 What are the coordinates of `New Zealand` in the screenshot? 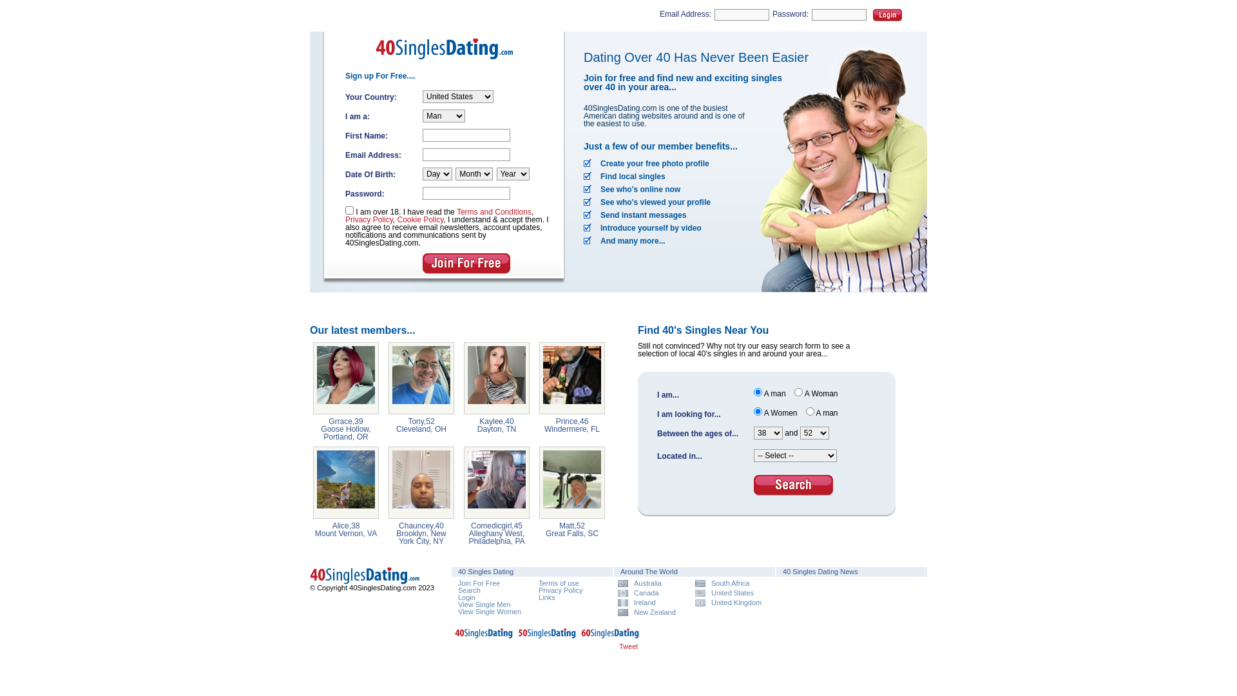 It's located at (651, 612).